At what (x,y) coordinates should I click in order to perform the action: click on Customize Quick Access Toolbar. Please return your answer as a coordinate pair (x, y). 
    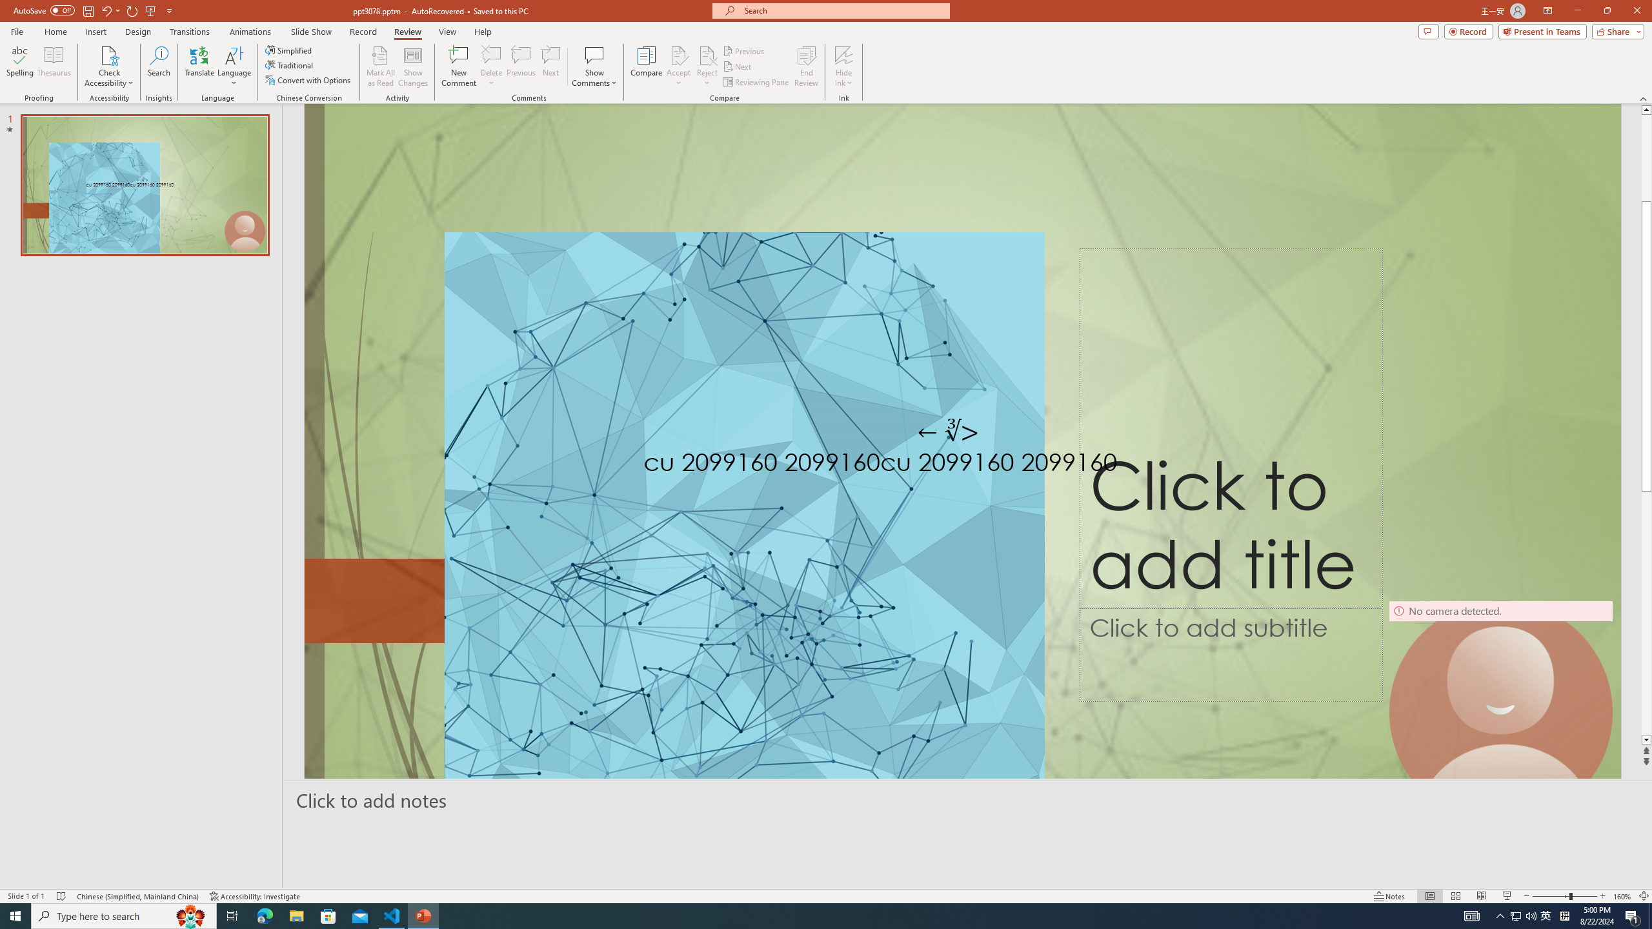
    Looking at the image, I should click on (169, 10).